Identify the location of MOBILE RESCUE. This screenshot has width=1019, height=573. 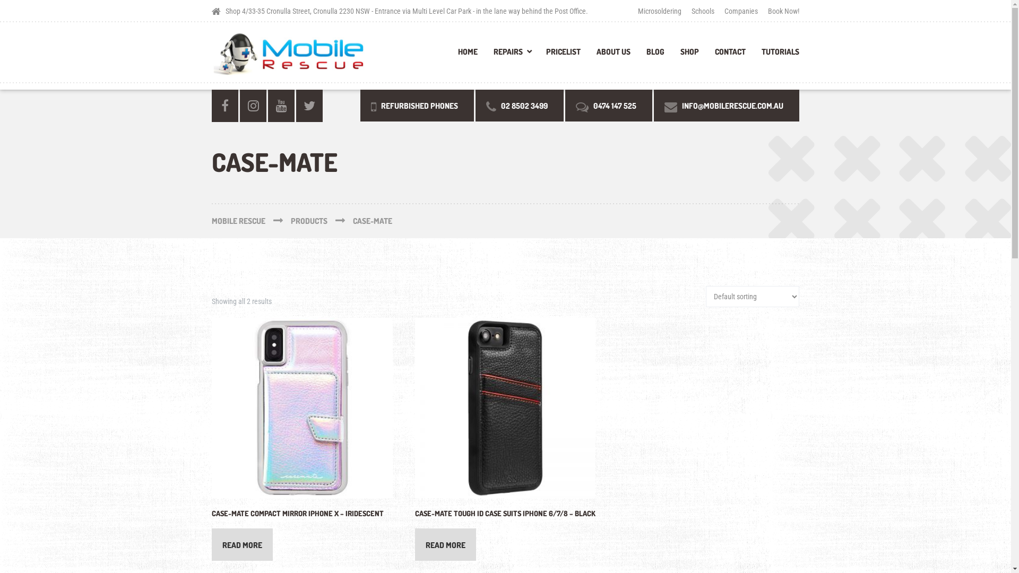
(252, 221).